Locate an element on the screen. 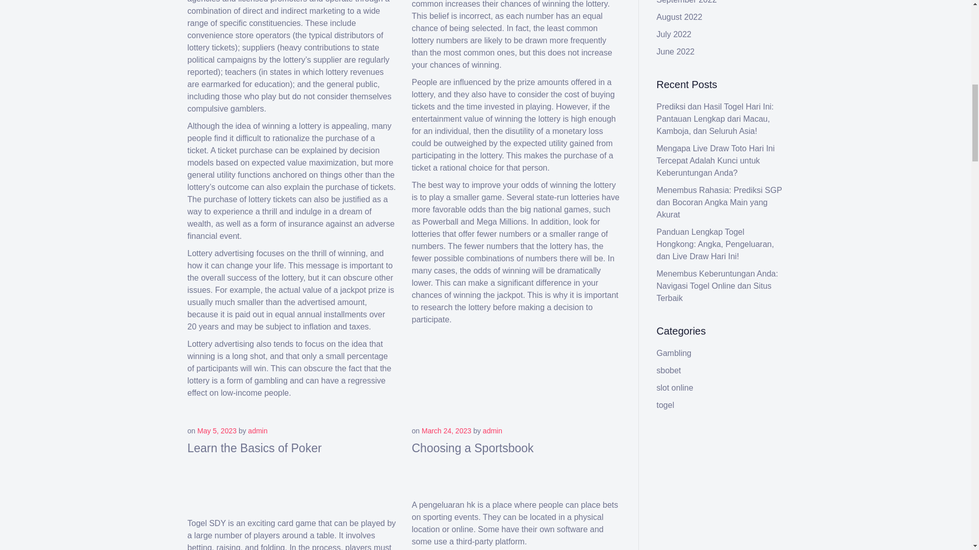 The height and width of the screenshot is (550, 979). admin is located at coordinates (258, 431).